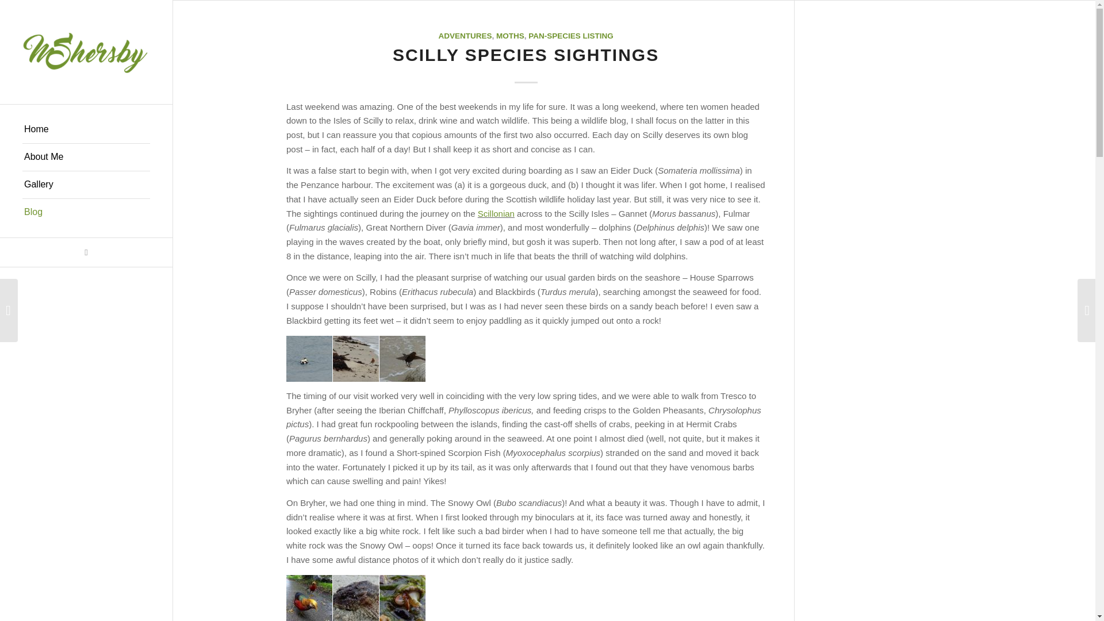 The height and width of the screenshot is (621, 1104). What do you see at coordinates (86, 252) in the screenshot?
I see `Twitter` at bounding box center [86, 252].